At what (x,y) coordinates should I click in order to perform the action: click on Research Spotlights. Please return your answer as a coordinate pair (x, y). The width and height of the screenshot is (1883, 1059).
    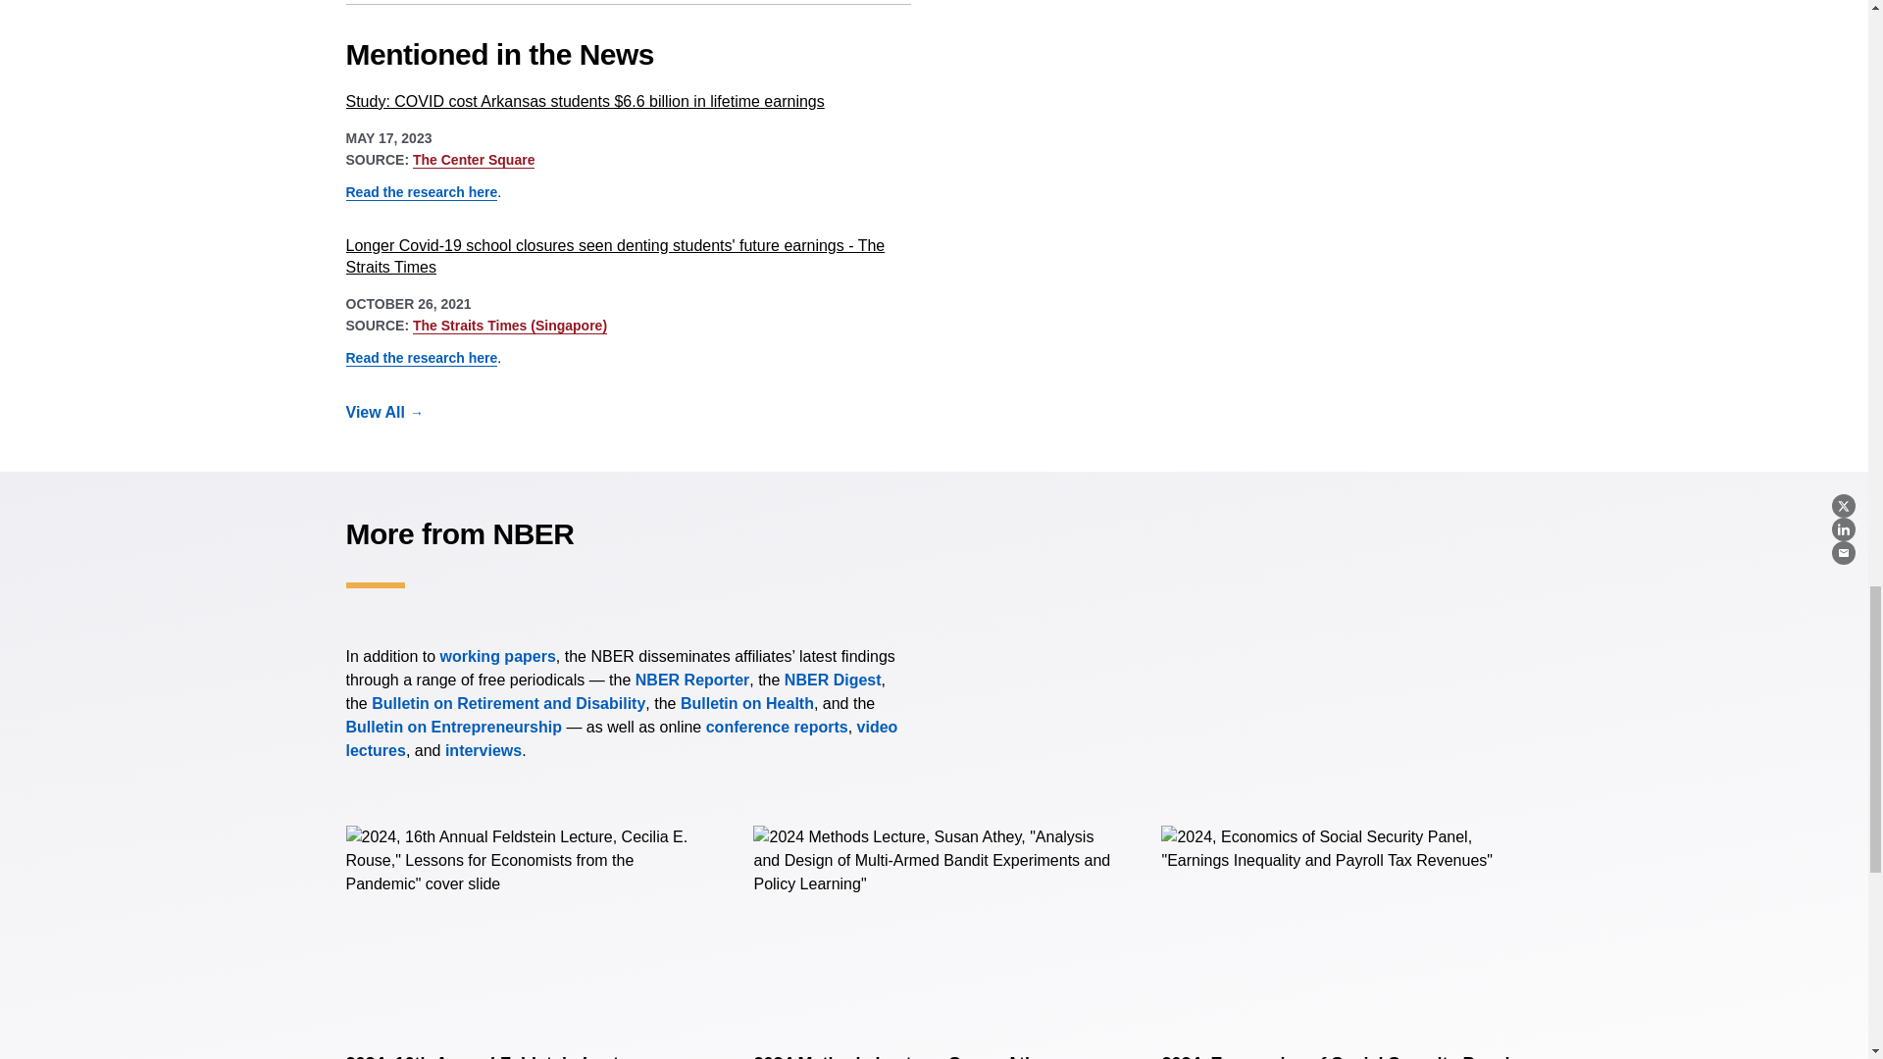
    Looking at the image, I should click on (483, 751).